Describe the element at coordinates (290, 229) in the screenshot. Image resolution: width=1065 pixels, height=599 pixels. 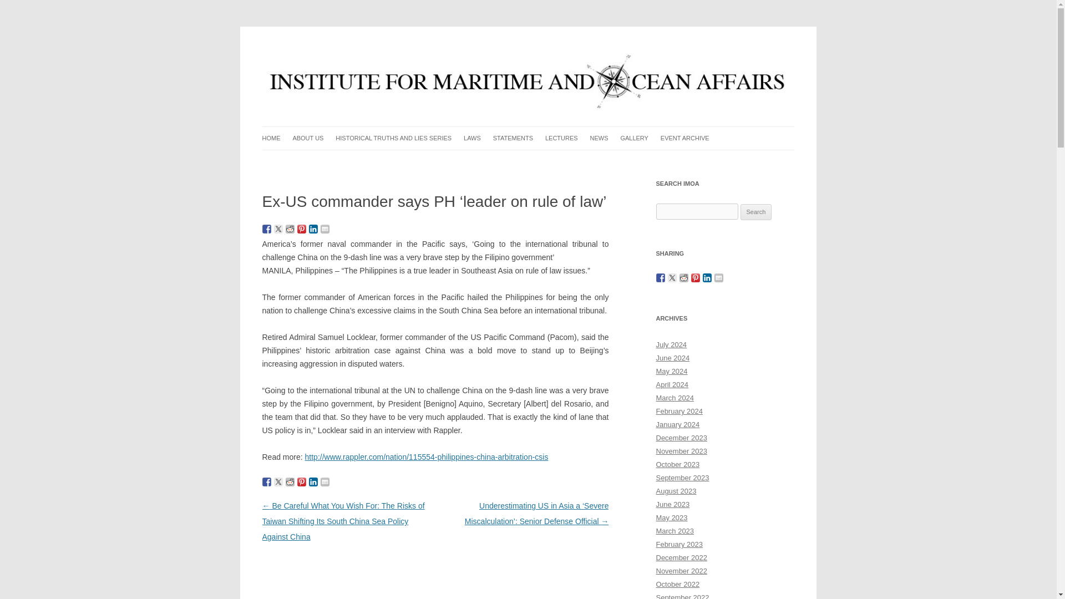
I see `Share on Reddit` at that location.